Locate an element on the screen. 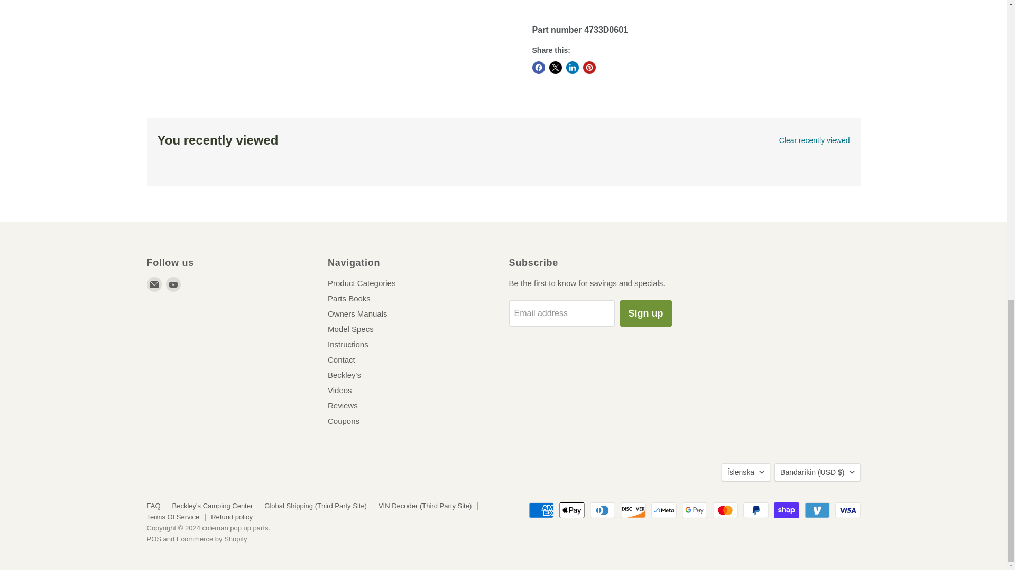 This screenshot has height=570, width=1015. Email is located at coordinates (154, 284).